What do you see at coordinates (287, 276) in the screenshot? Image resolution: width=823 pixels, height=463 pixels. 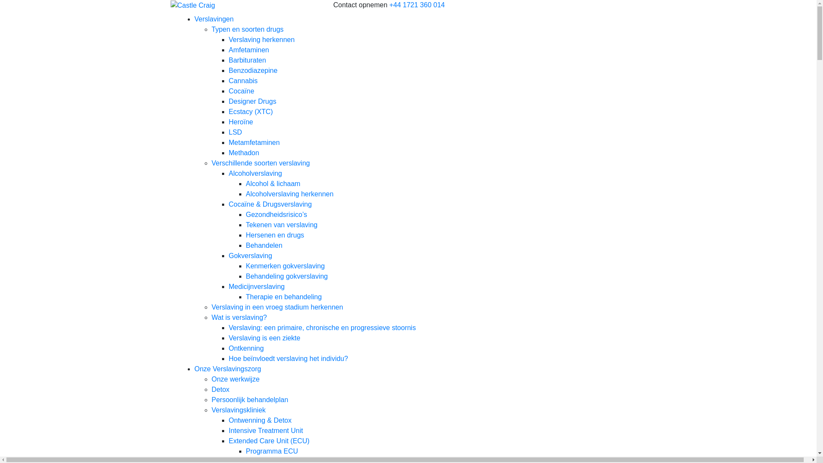 I see `Behandeling gokverslaving` at bounding box center [287, 276].